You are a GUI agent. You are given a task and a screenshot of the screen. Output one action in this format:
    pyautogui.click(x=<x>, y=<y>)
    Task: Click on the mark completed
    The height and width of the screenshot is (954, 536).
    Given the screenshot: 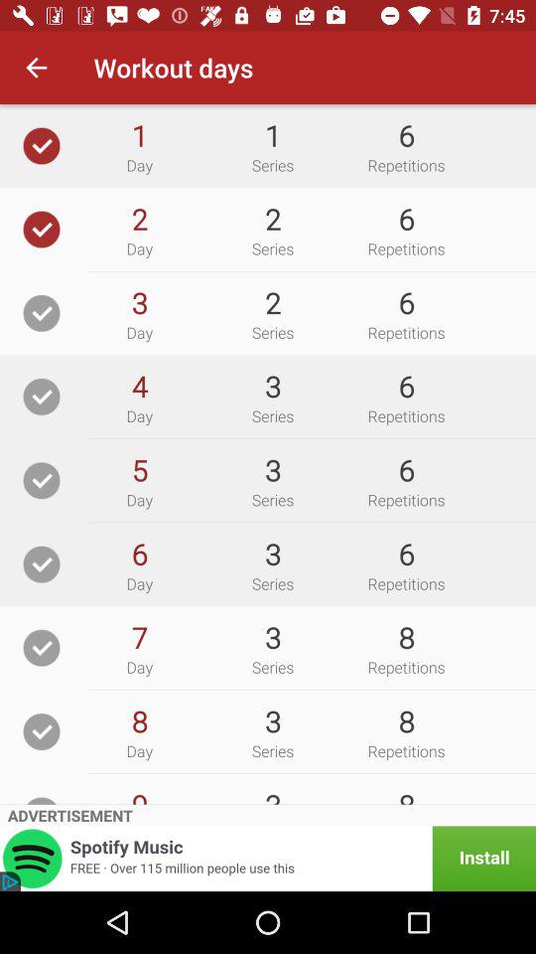 What is the action you would take?
    pyautogui.click(x=42, y=481)
    